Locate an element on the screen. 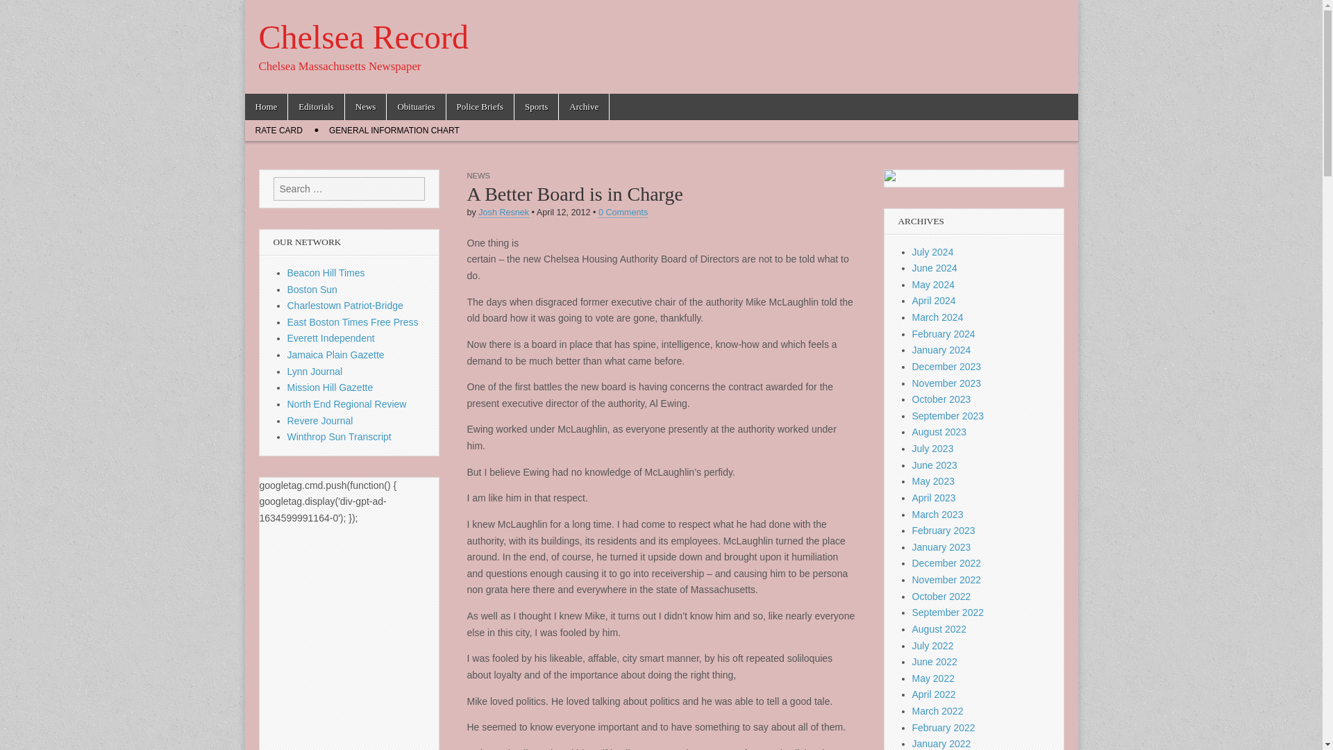 The height and width of the screenshot is (750, 1333). Editorials is located at coordinates (315, 107).